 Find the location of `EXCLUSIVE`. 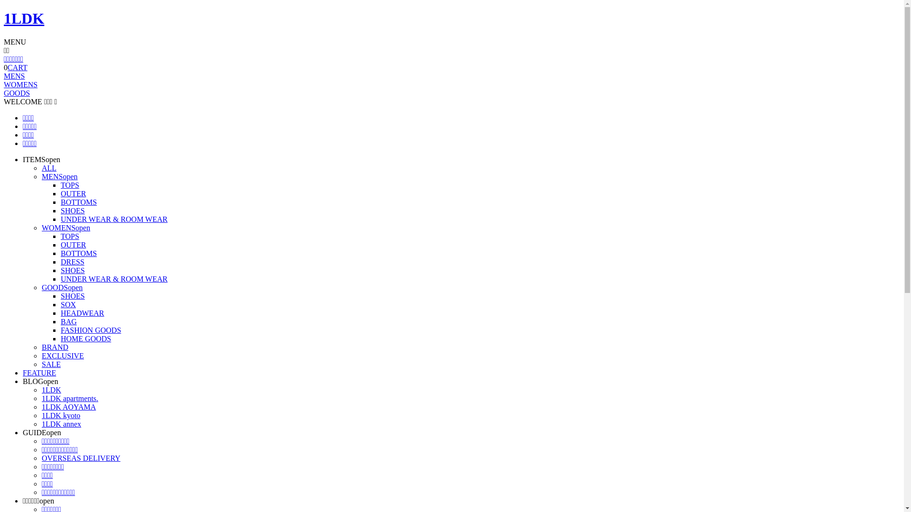

EXCLUSIVE is located at coordinates (63, 356).